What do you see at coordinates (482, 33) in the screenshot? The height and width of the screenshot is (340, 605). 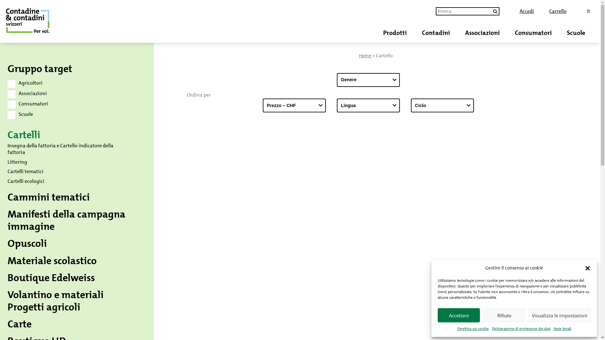 I see `Associazioni` at bounding box center [482, 33].